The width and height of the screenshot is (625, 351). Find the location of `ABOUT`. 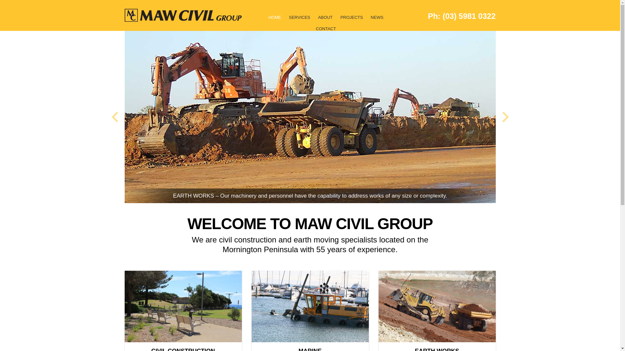

ABOUT is located at coordinates (326, 20).